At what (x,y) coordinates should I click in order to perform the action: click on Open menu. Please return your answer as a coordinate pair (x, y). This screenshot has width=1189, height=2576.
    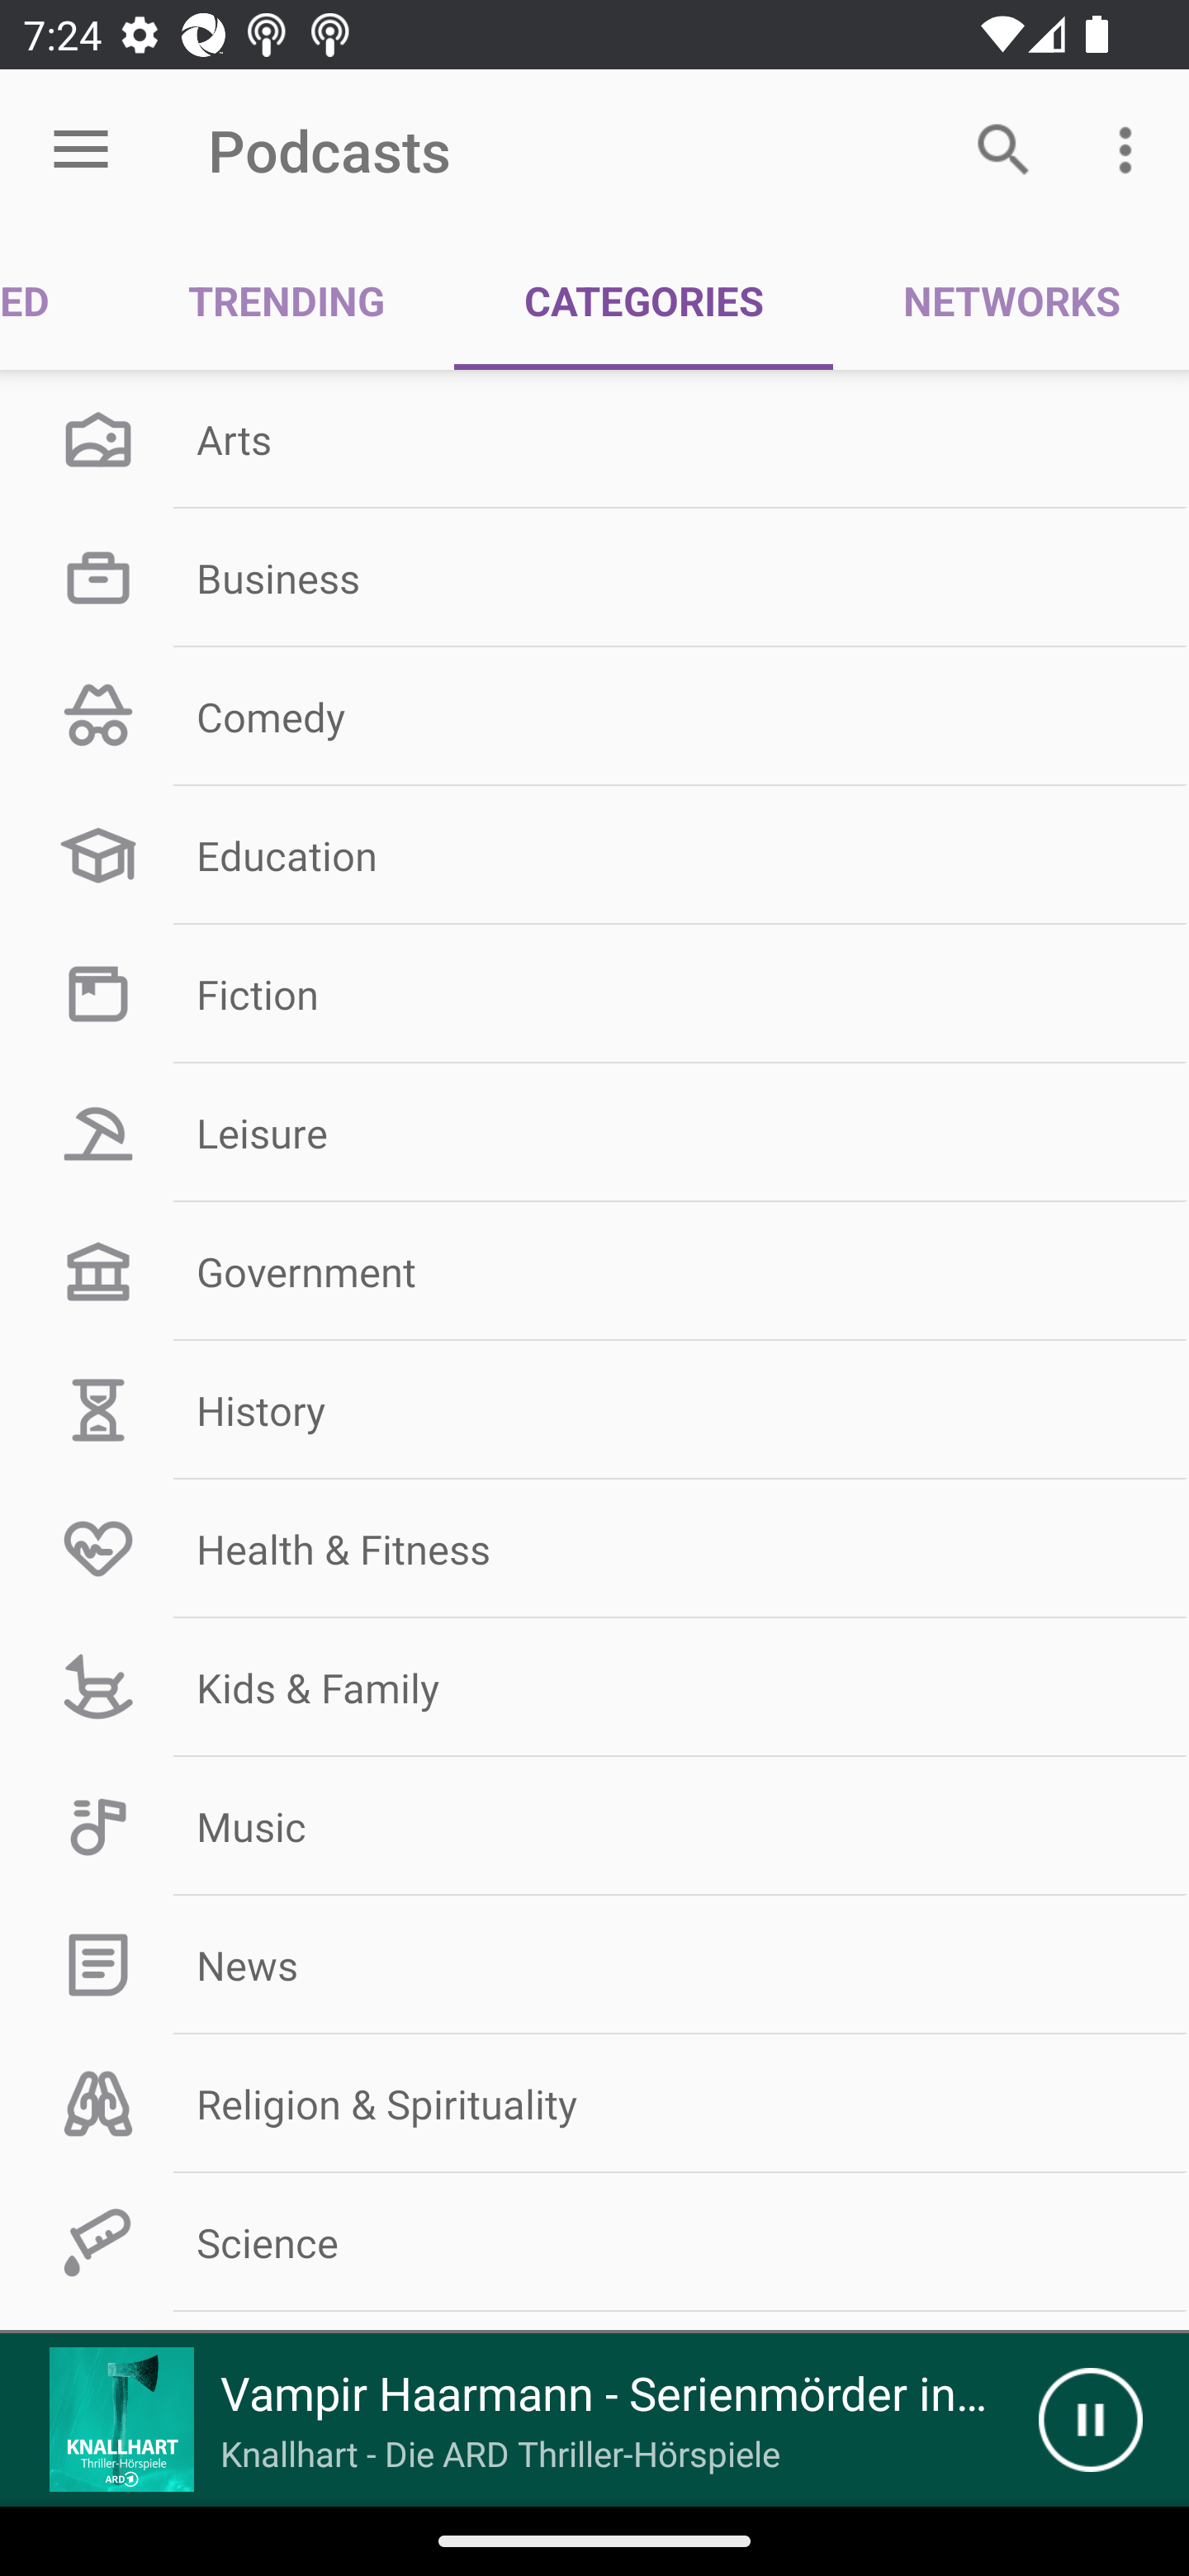
    Looking at the image, I should click on (81, 150).